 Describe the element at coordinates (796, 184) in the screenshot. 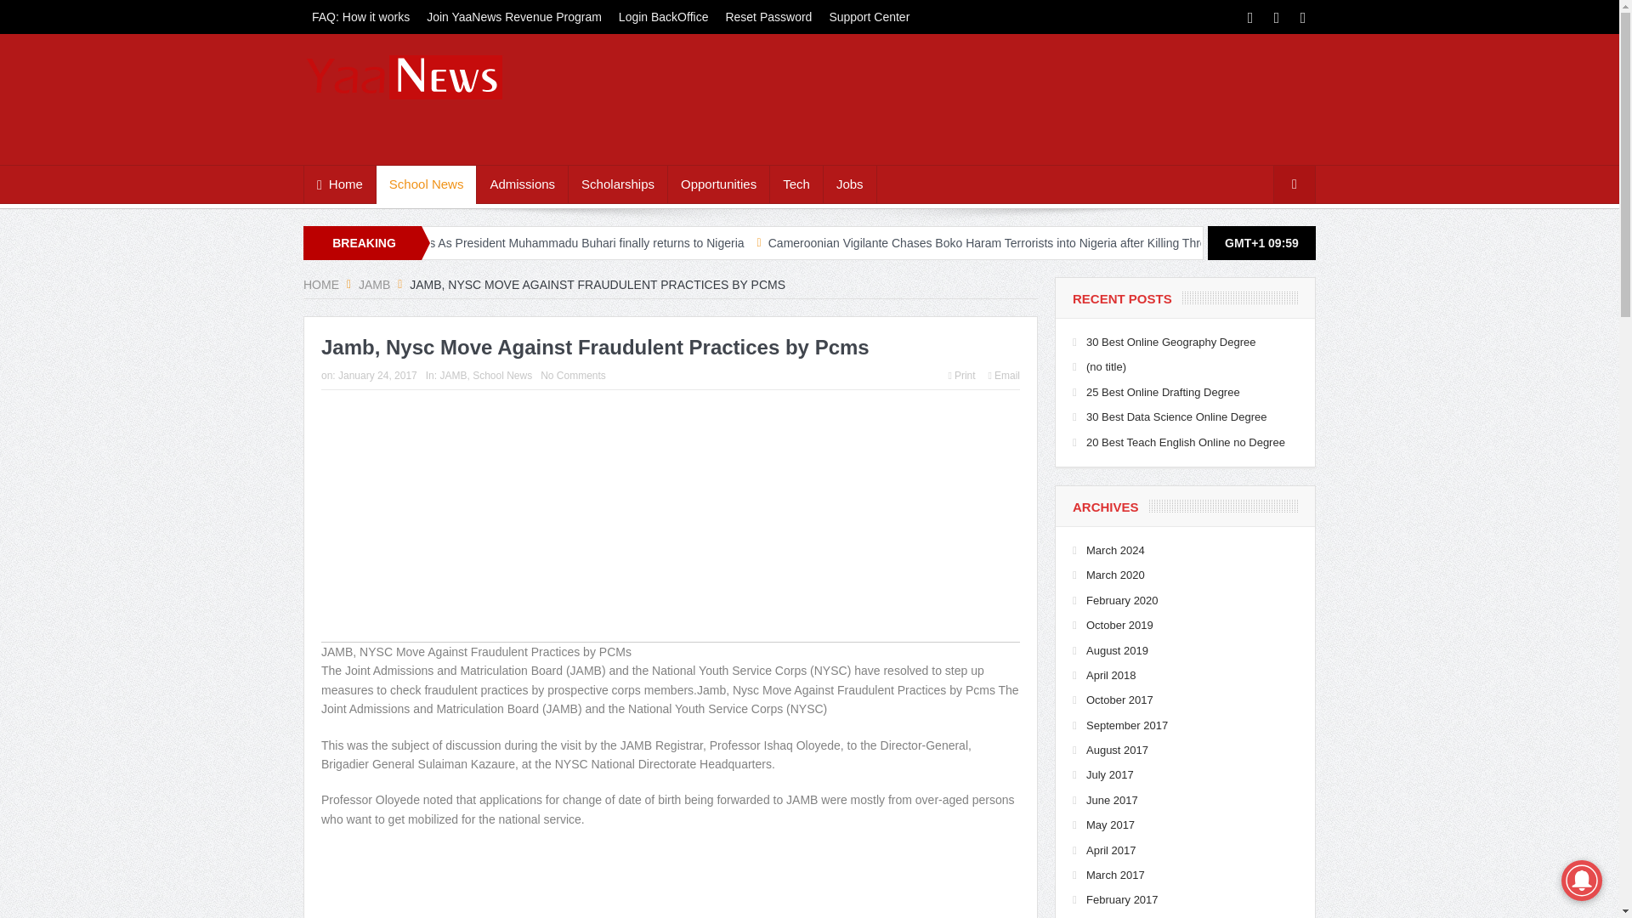

I see `Tech` at that location.